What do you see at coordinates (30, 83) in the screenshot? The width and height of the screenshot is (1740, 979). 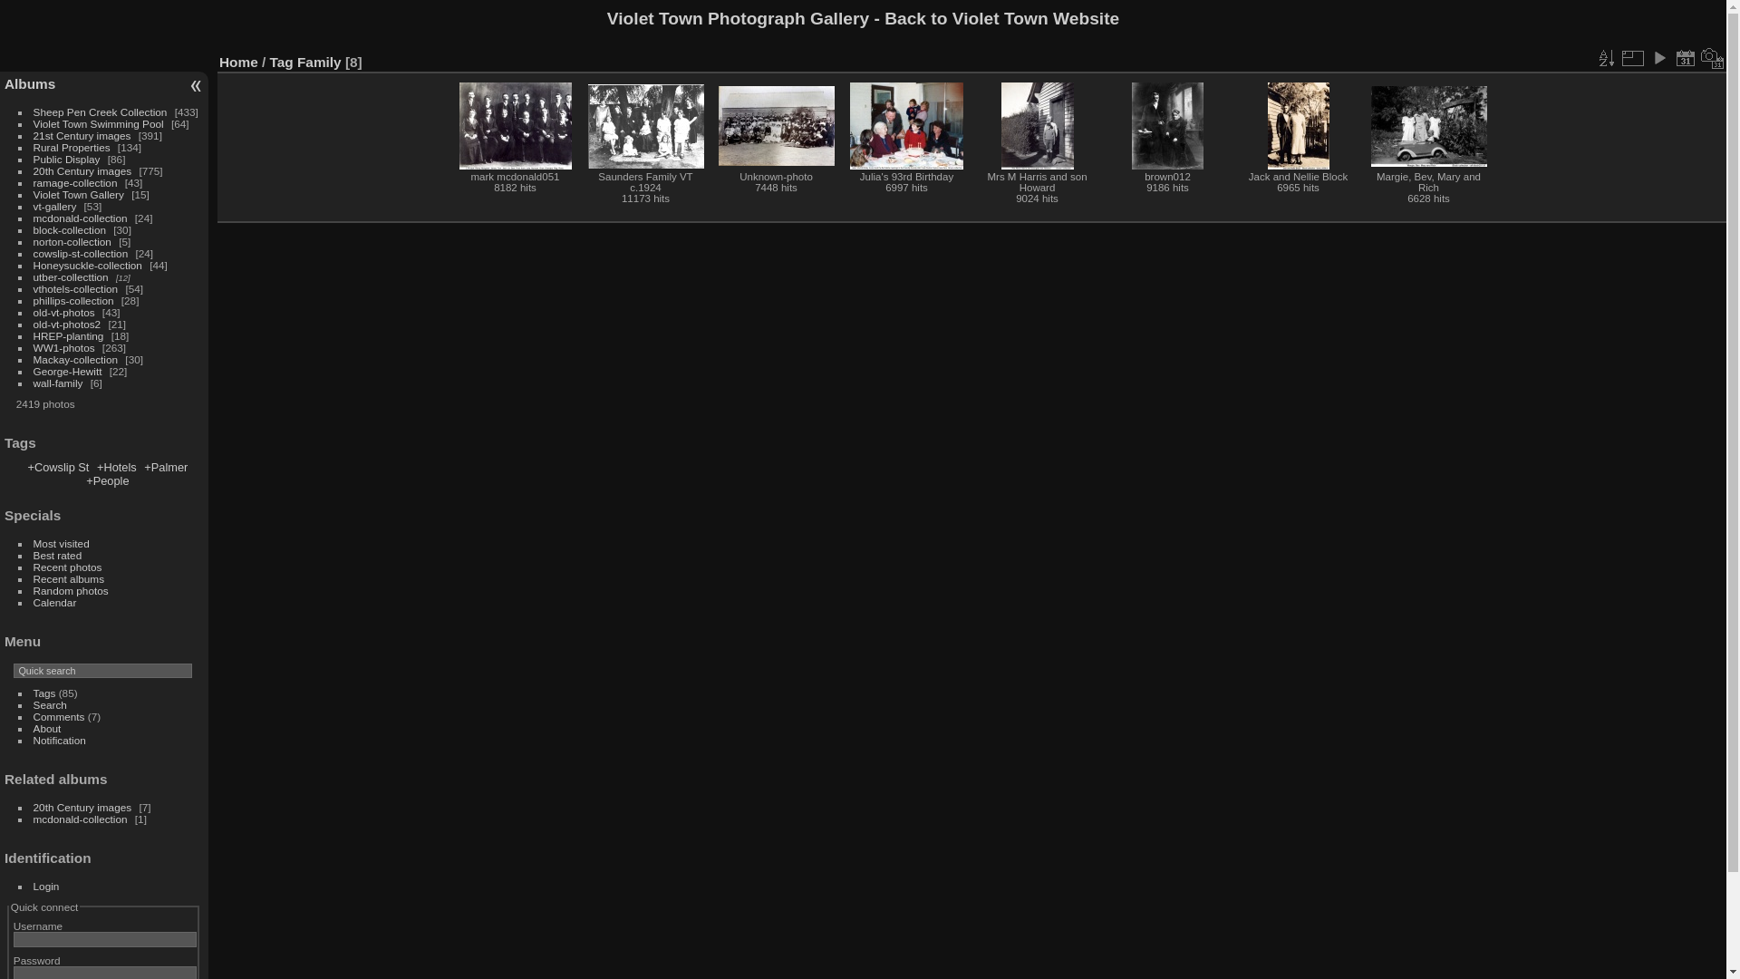 I see `Albums` at bounding box center [30, 83].